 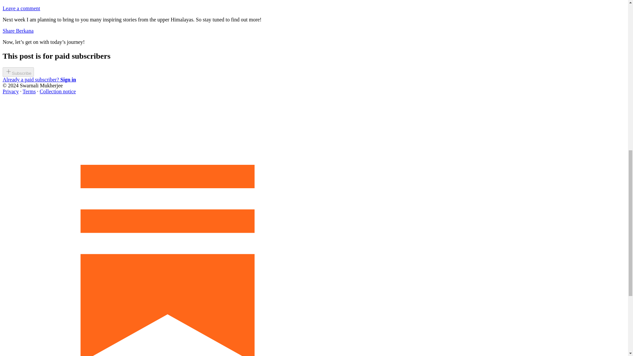 What do you see at coordinates (18, 31) in the screenshot?
I see `Share Berkana` at bounding box center [18, 31].